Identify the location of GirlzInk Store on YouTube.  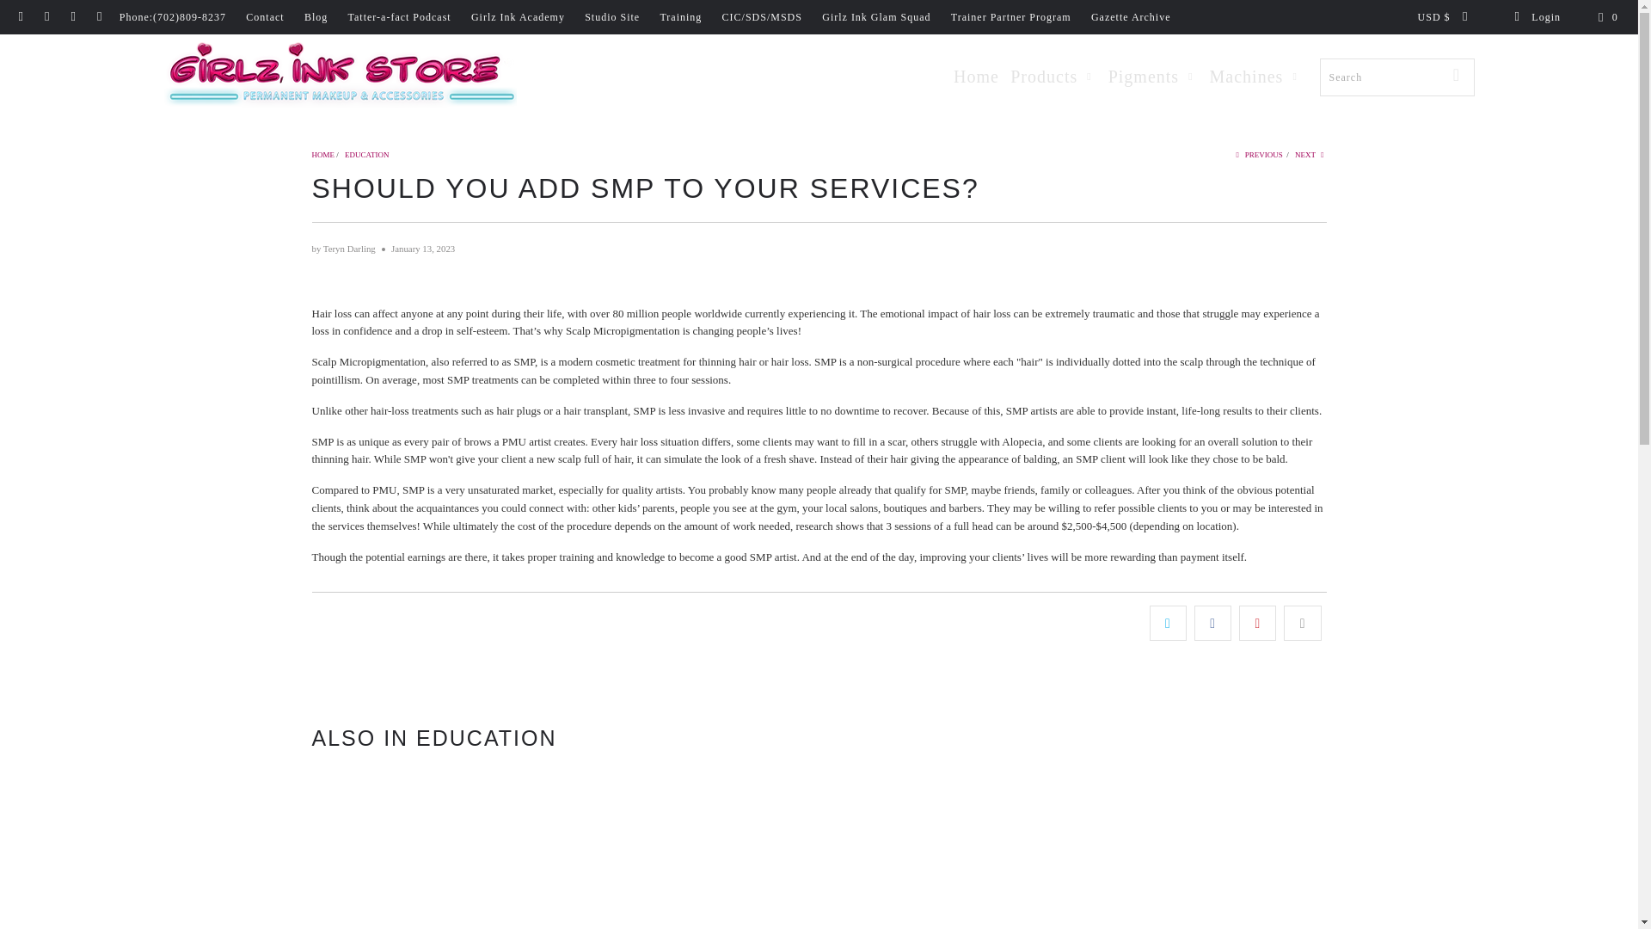
(46, 17).